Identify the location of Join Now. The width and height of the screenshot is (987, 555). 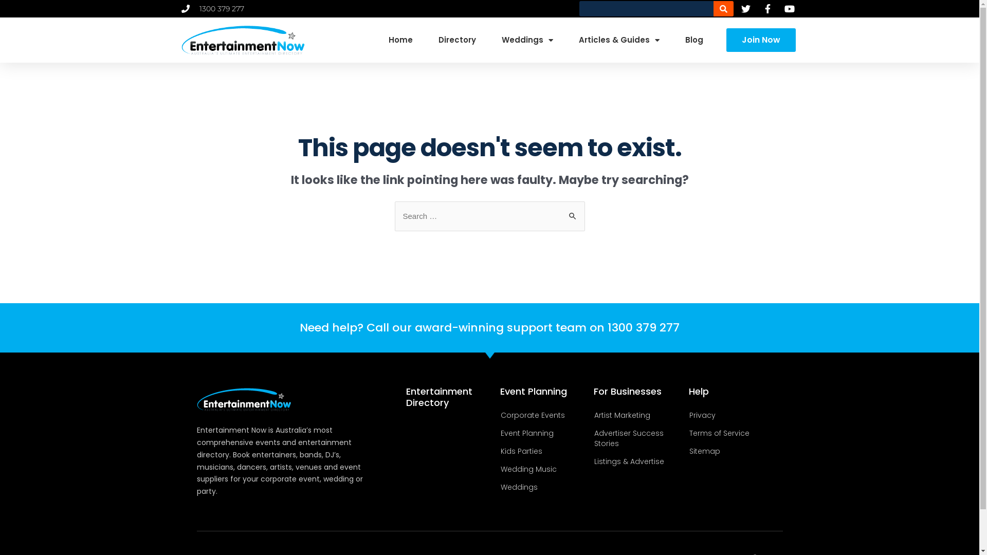
(761, 40).